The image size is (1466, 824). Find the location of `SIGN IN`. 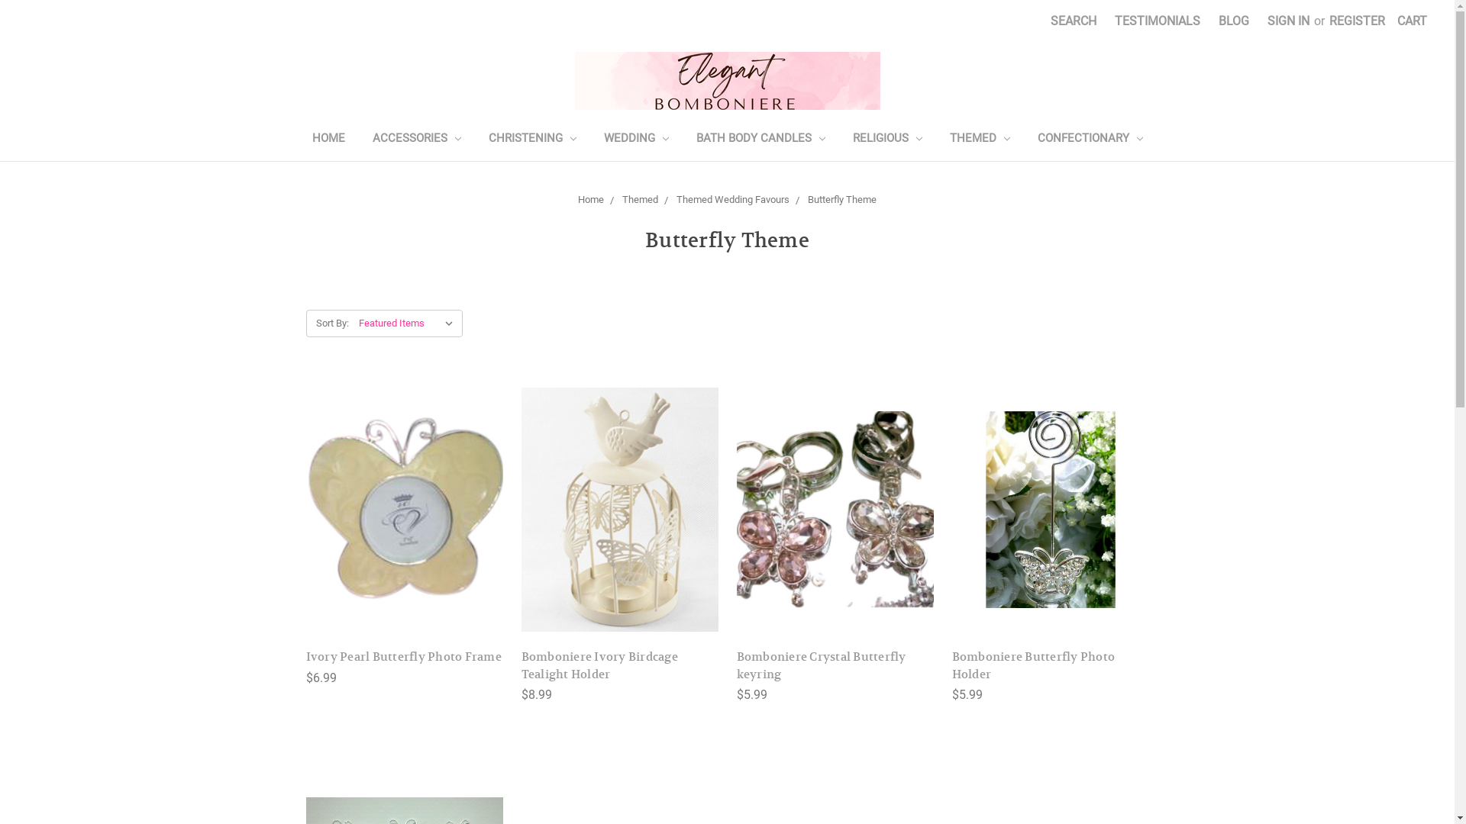

SIGN IN is located at coordinates (1289, 21).